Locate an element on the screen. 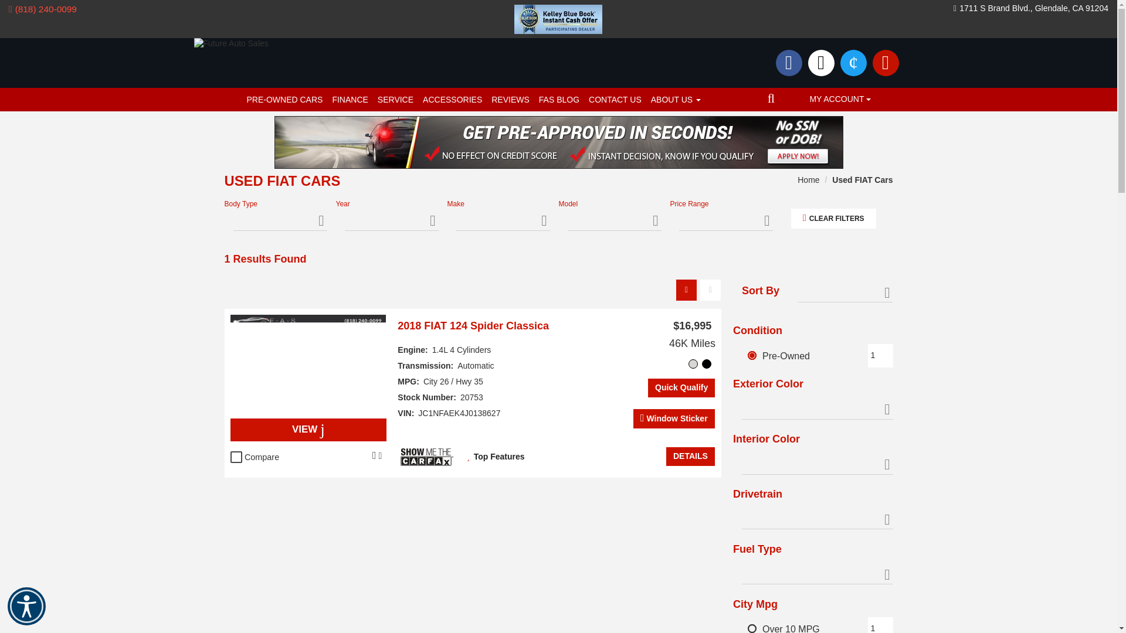 The height and width of the screenshot is (633, 1126). CLEAR FILTERS is located at coordinates (833, 218).